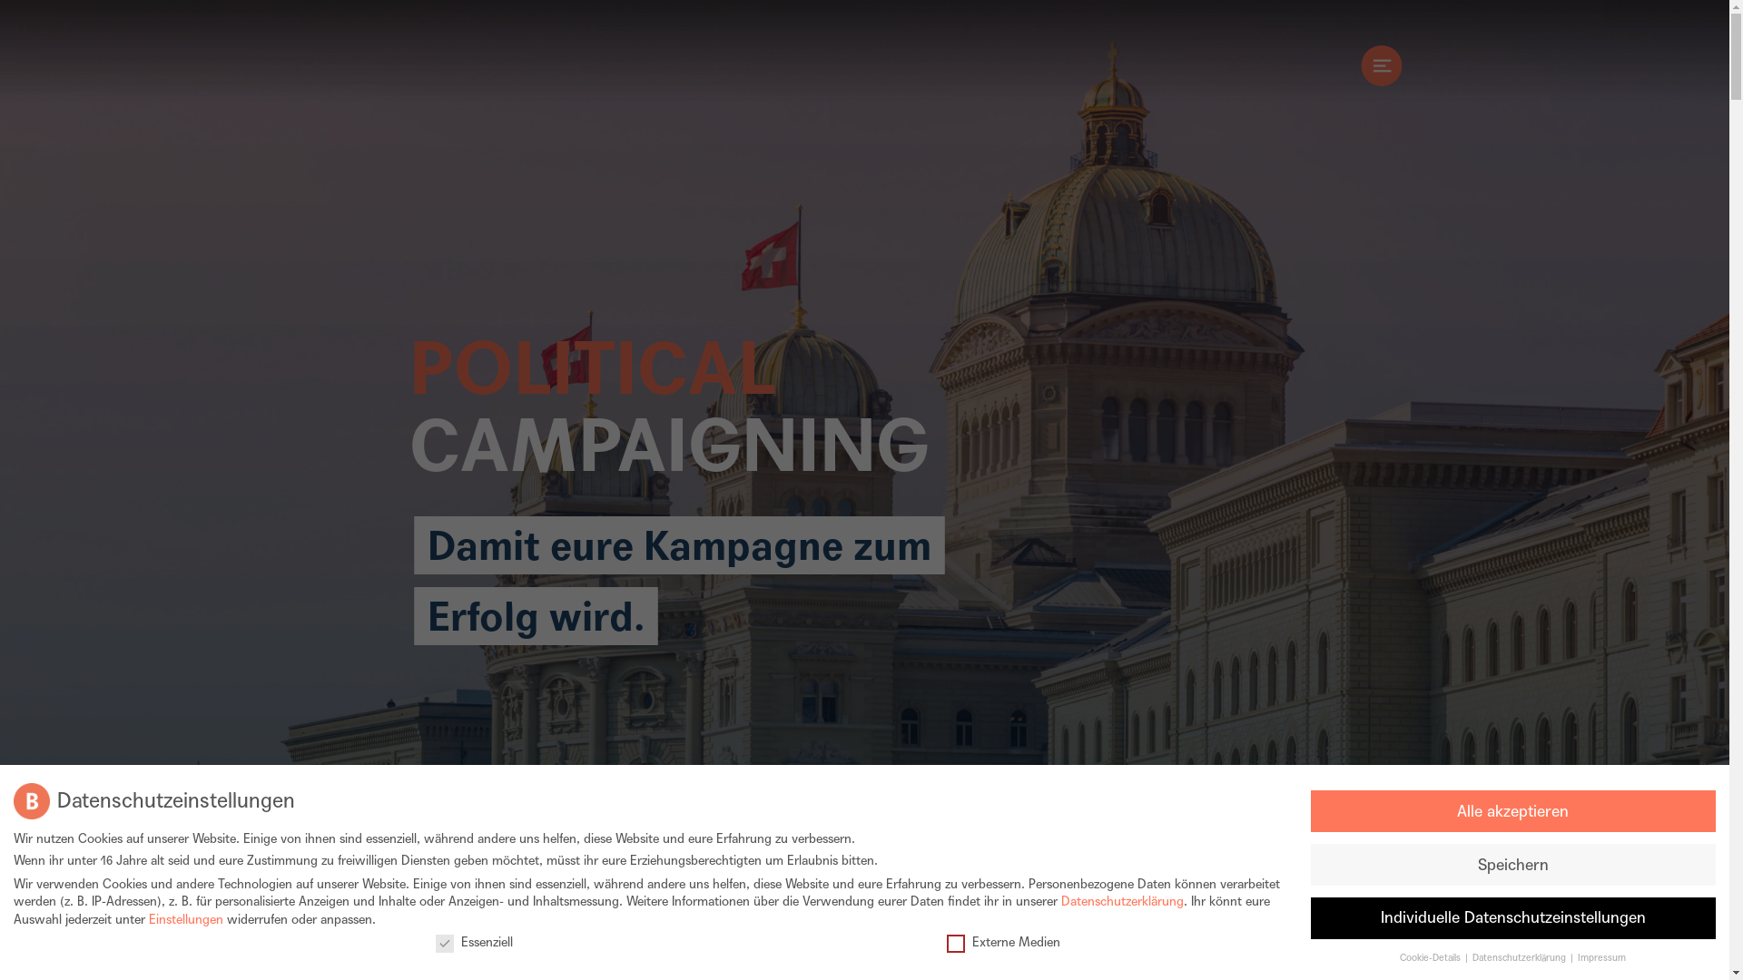 The width and height of the screenshot is (1743, 980). I want to click on Einstellungen, so click(185, 919).